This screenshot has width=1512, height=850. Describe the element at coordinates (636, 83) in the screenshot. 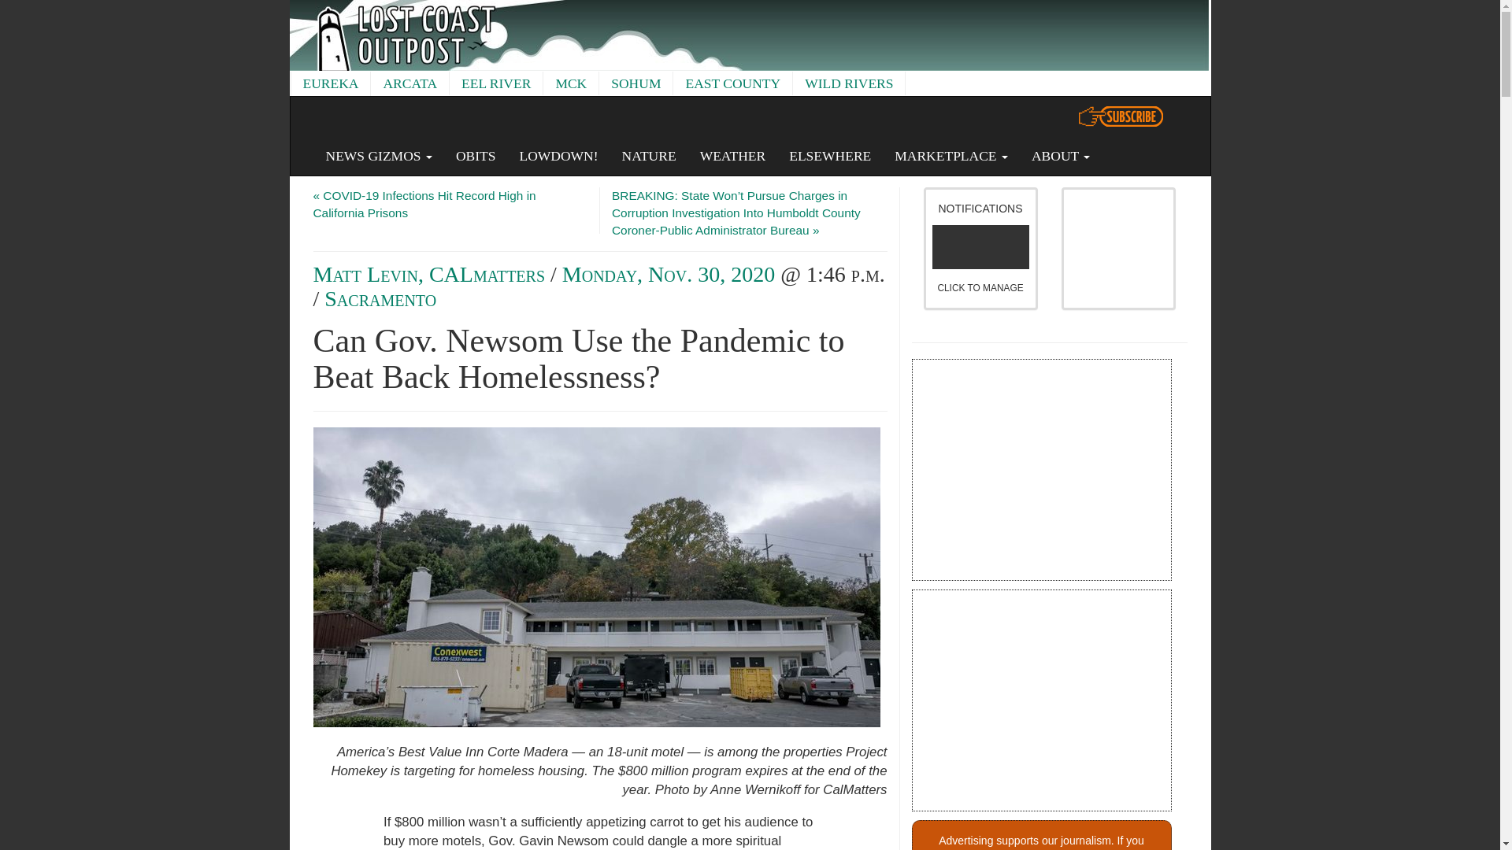

I see `SOHUM` at that location.